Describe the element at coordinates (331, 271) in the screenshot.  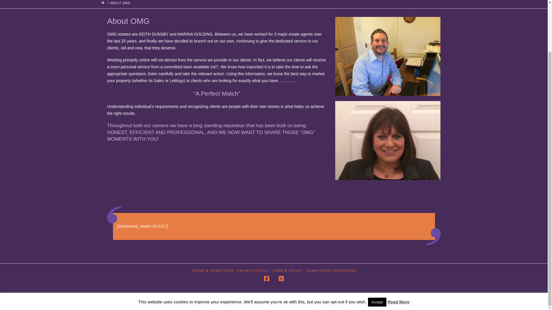
I see `COMPLIANTS PROCEDURE` at that location.